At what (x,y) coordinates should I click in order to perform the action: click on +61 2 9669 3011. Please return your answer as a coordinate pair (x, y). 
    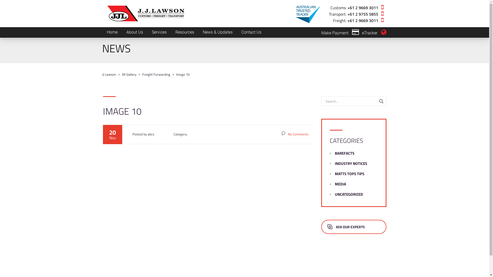
    Looking at the image, I should click on (363, 7).